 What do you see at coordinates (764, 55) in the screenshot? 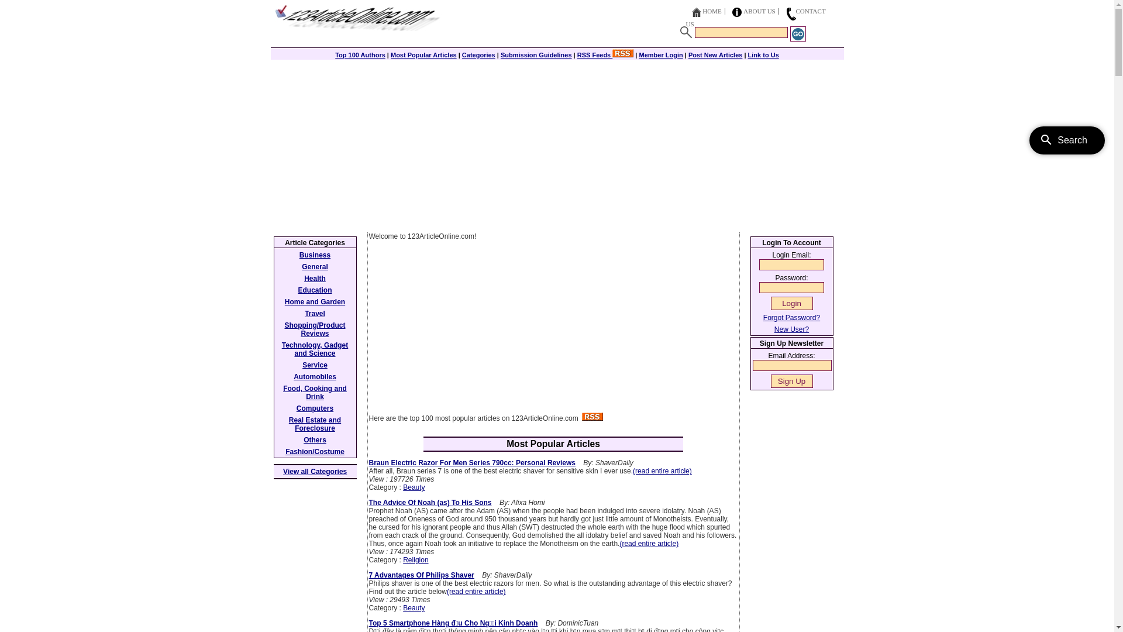
I see `Link to Us` at bounding box center [764, 55].